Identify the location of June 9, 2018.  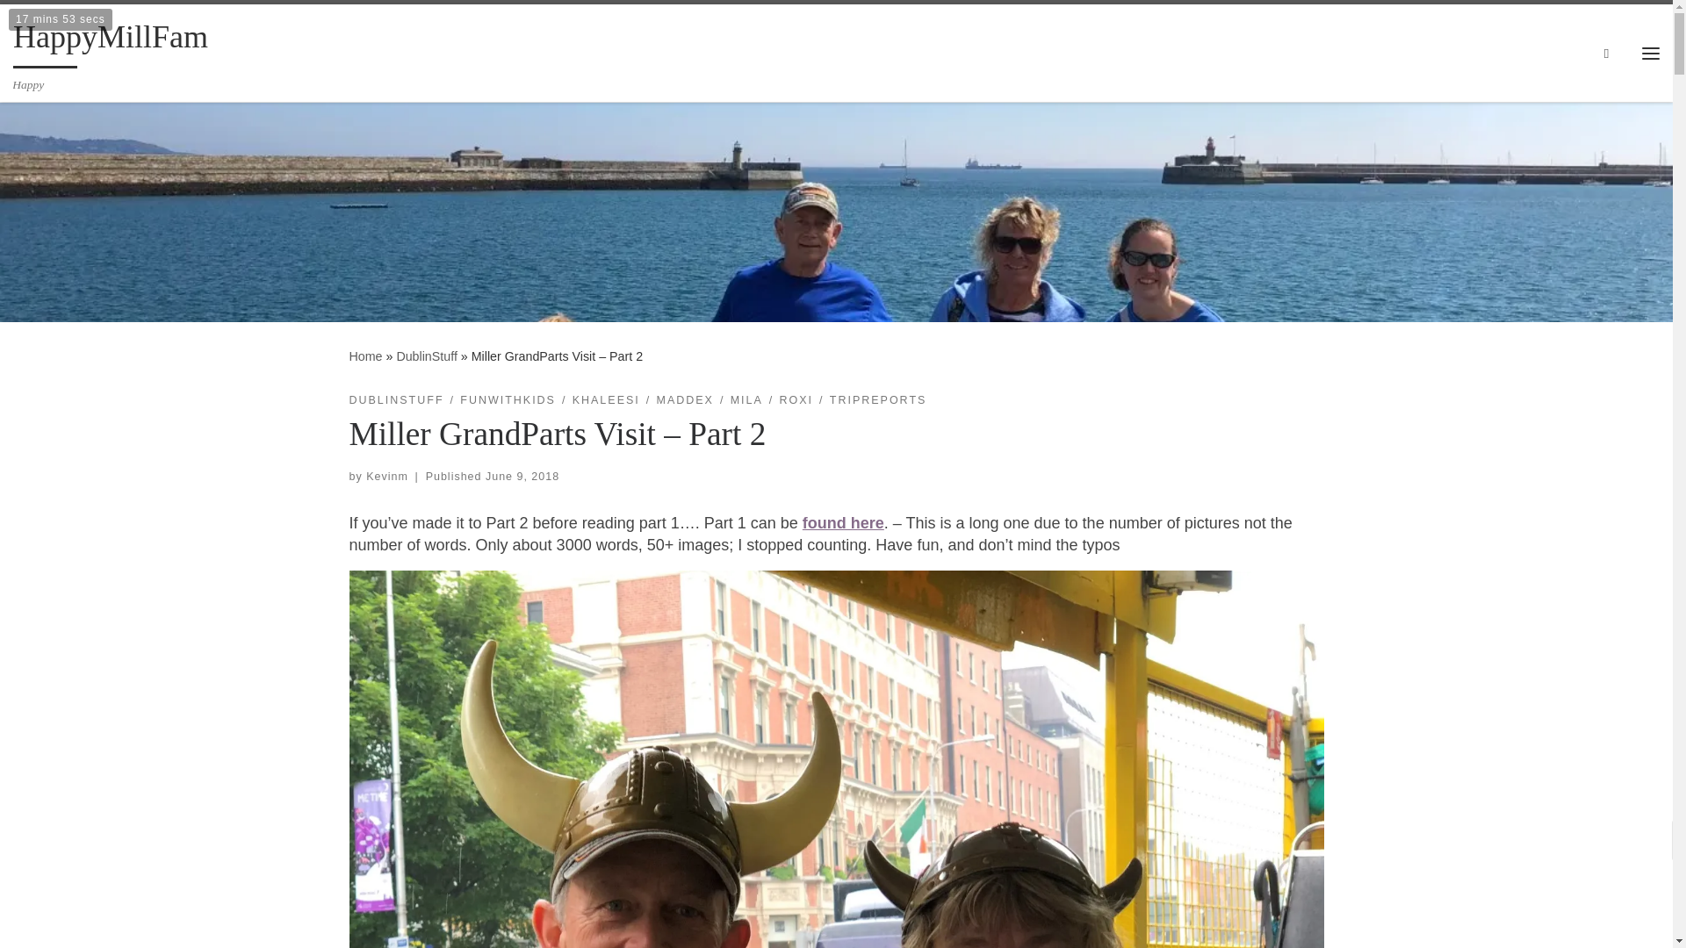
(522, 476).